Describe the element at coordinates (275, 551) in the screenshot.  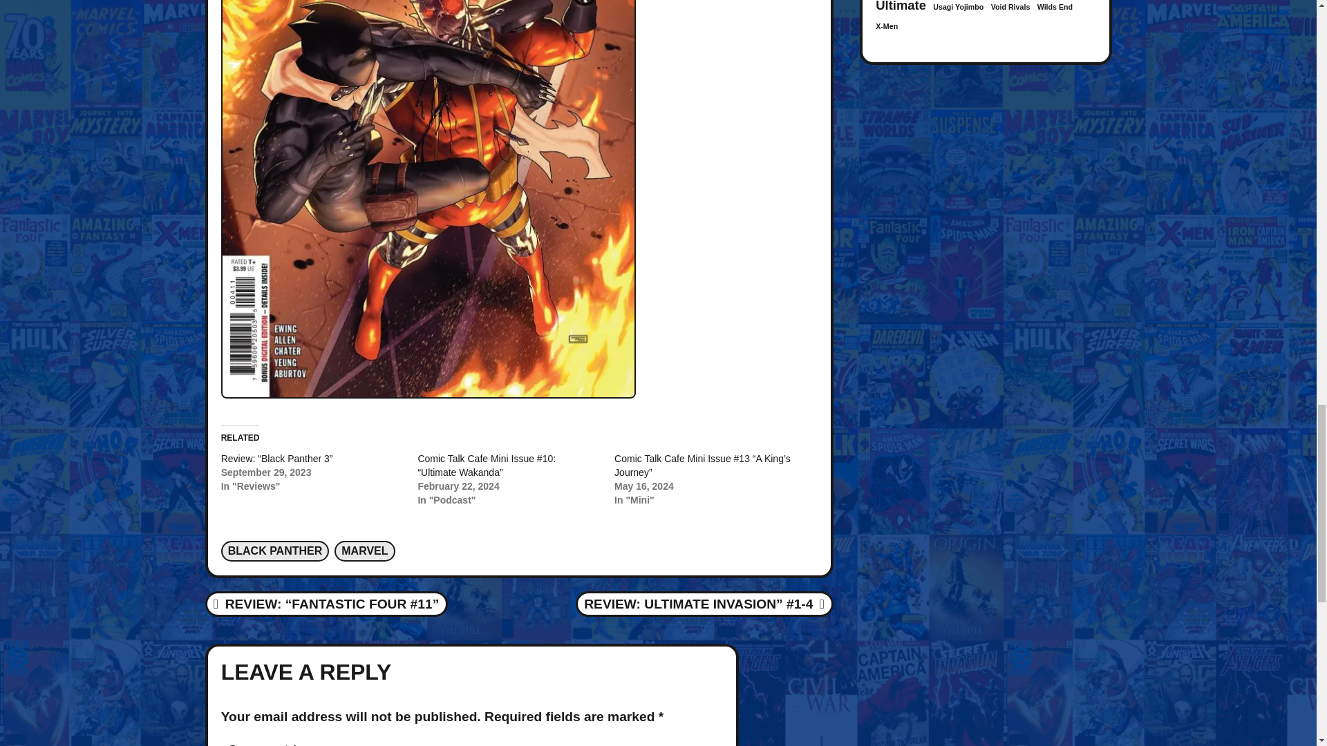
I see `BLACK PANTHER` at that location.